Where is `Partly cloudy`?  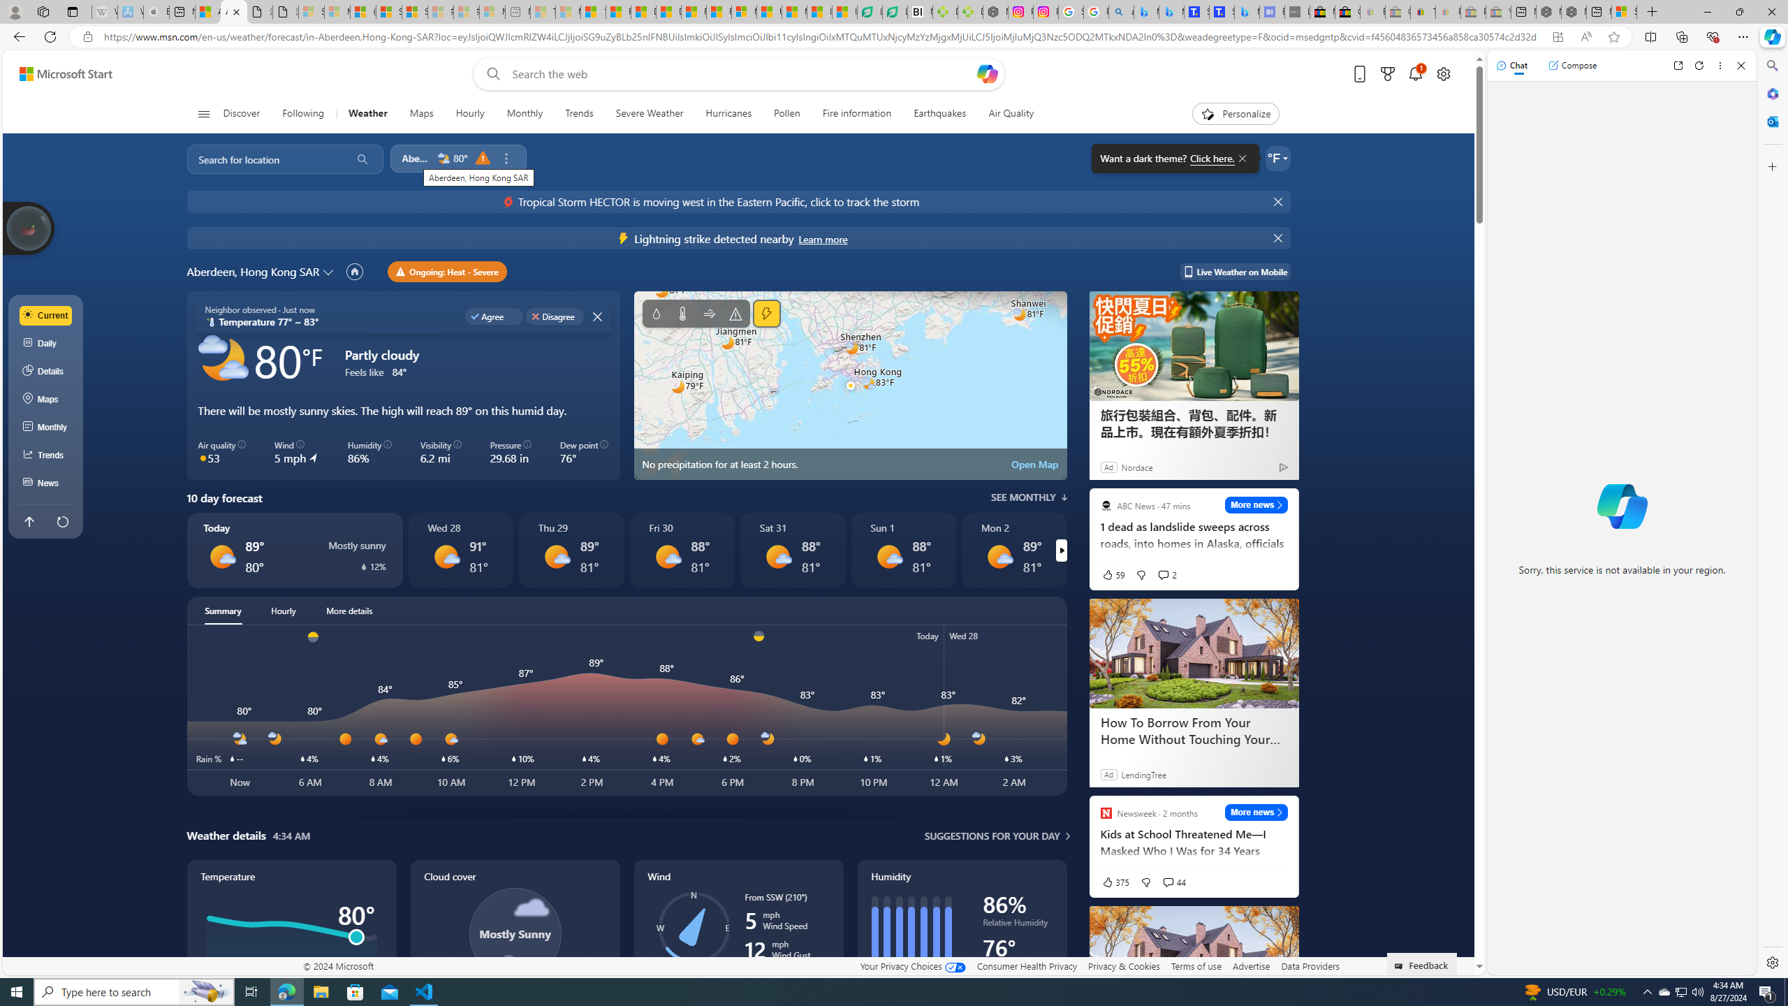
Partly cloudy is located at coordinates (223, 360).